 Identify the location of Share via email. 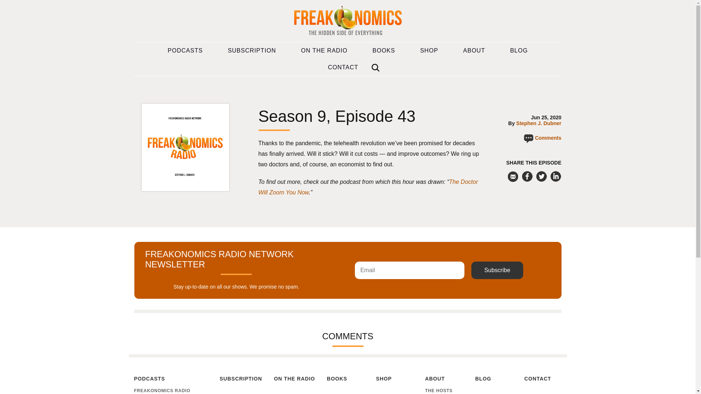
(513, 176).